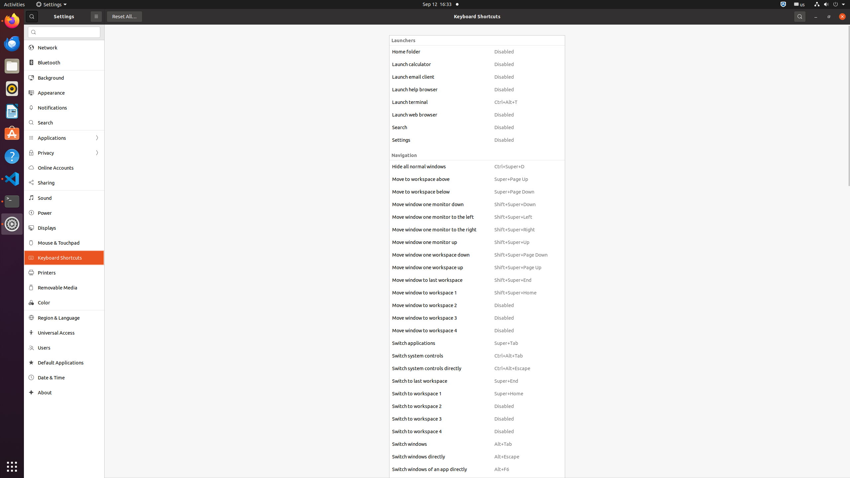  Describe the element at coordinates (521, 192) in the screenshot. I see `Super+Page Down` at that location.